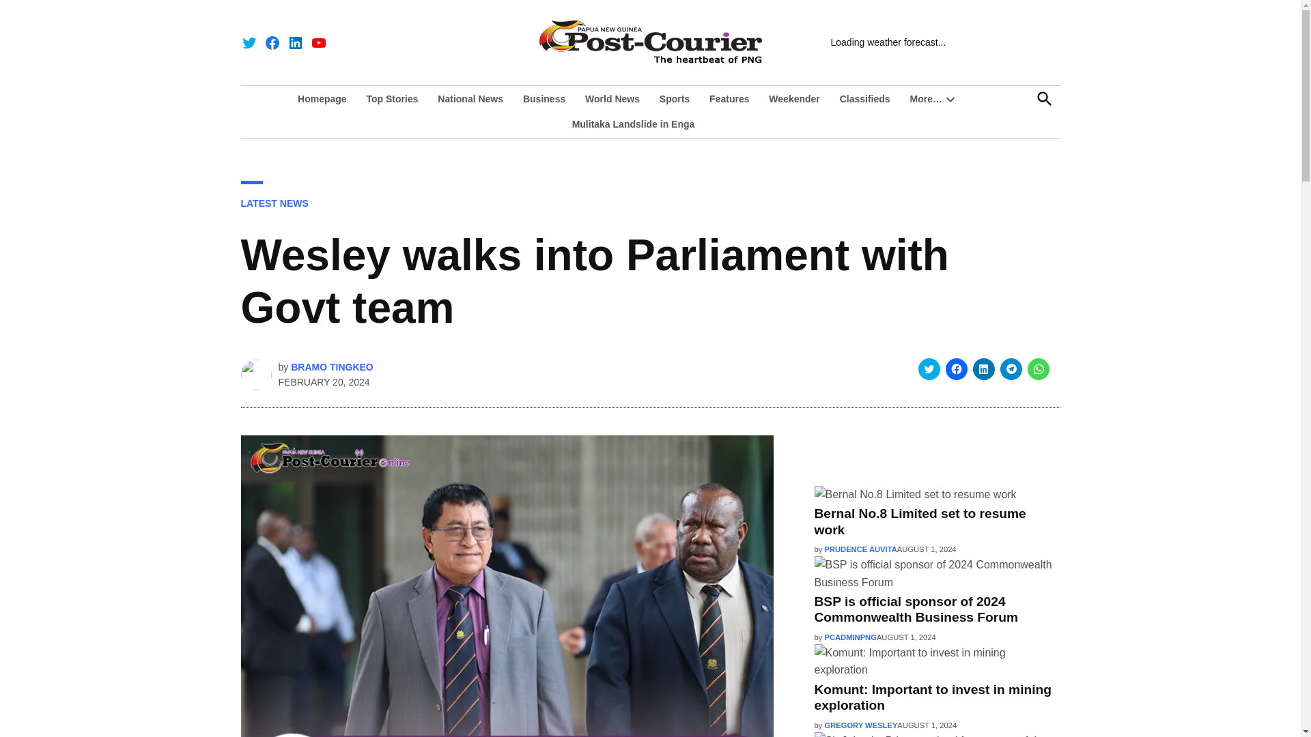 Image resolution: width=1311 pixels, height=737 pixels. What do you see at coordinates (272, 42) in the screenshot?
I see `Facebook` at bounding box center [272, 42].